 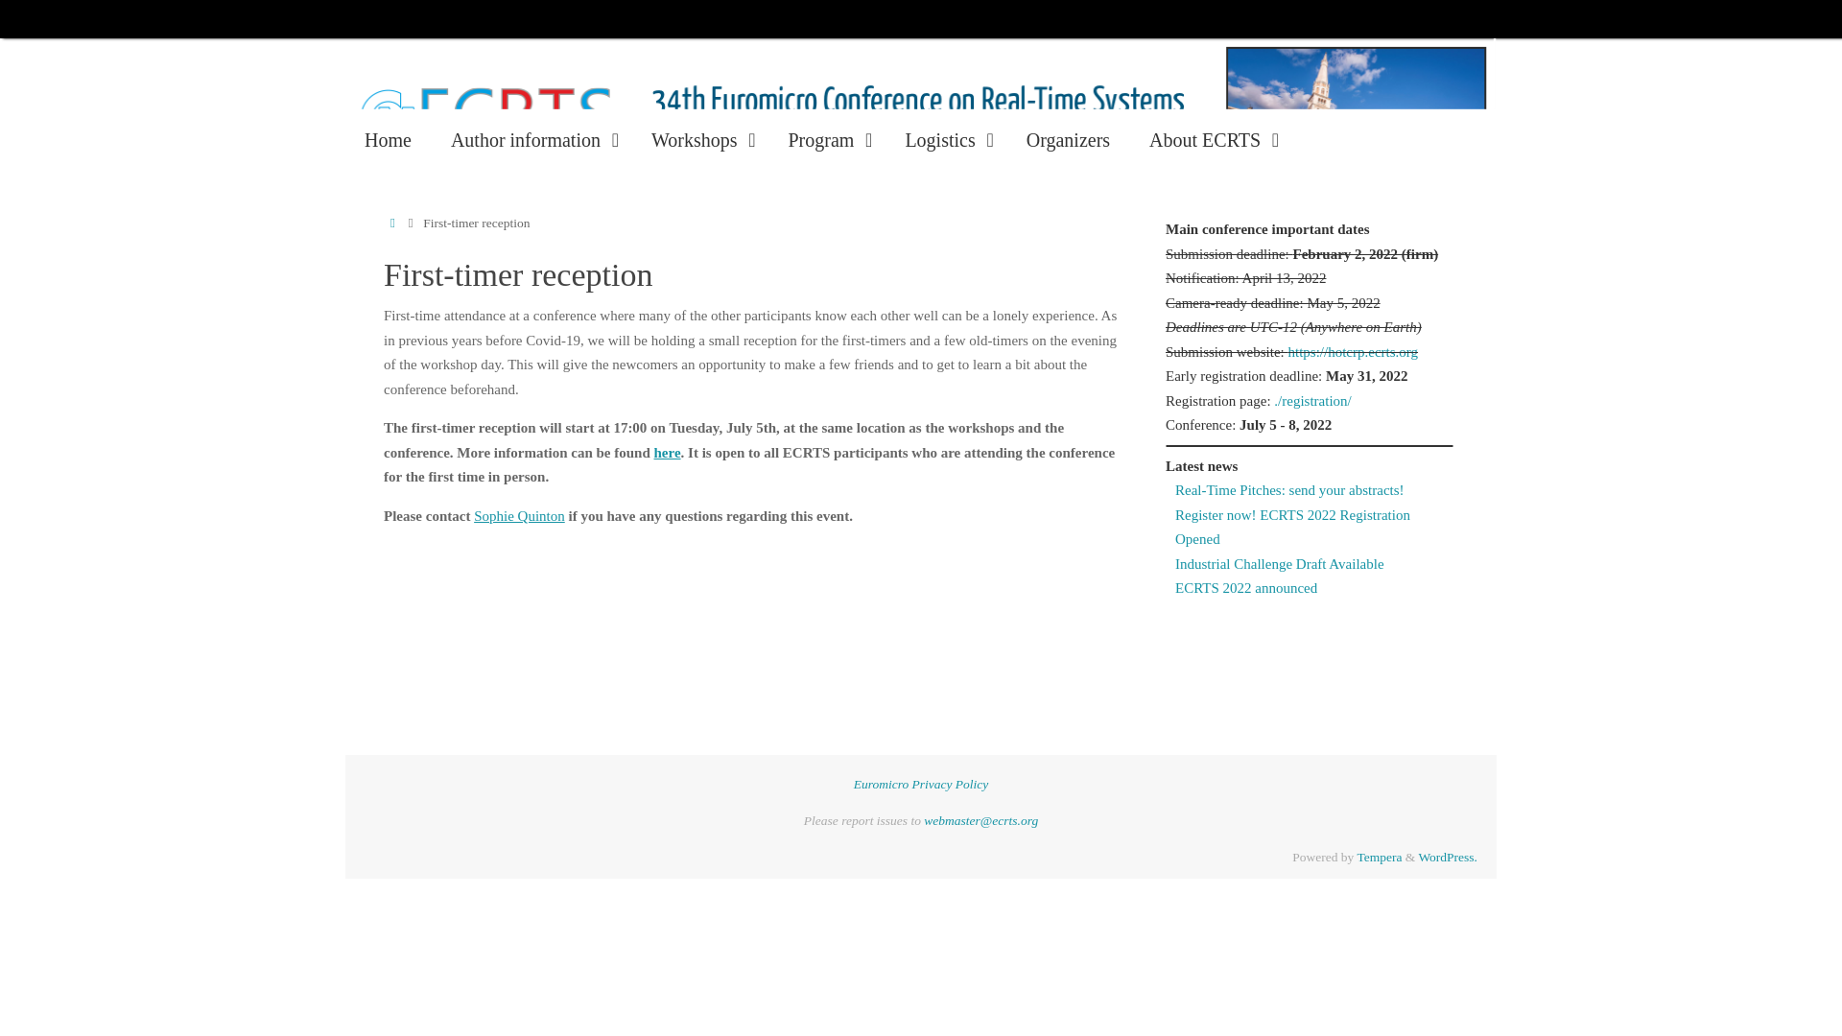 I want to click on Industrial Challenge Draft Available, so click(x=1280, y=564).